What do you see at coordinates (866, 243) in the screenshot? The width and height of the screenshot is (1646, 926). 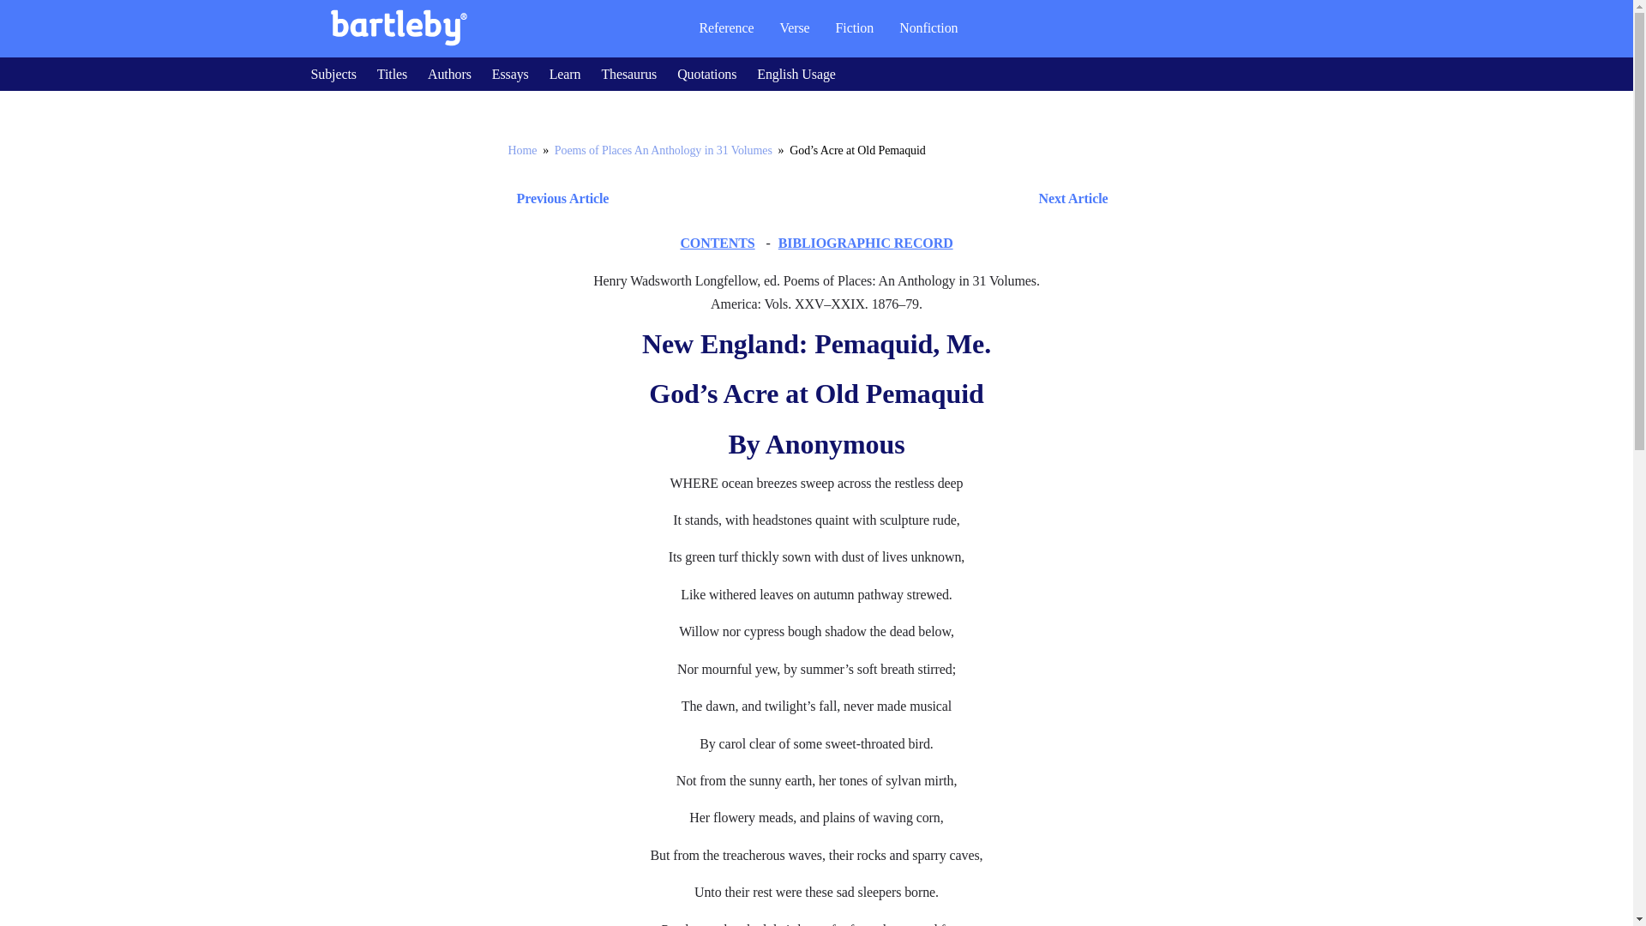 I see `BIBLIOGRAPHIC RECORD` at bounding box center [866, 243].